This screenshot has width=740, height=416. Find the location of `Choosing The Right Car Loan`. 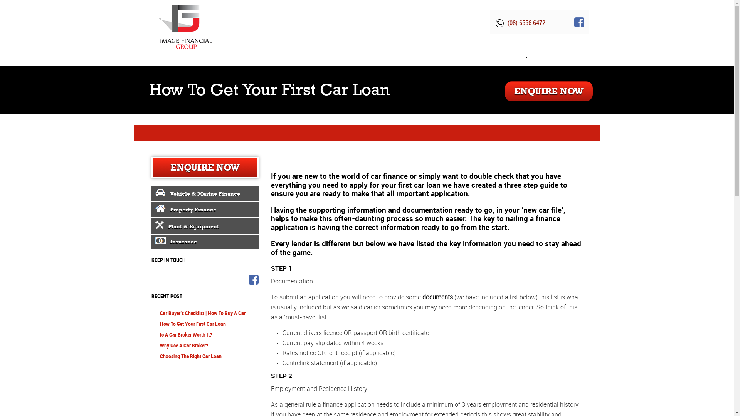

Choosing The Right Car Loan is located at coordinates (190, 357).